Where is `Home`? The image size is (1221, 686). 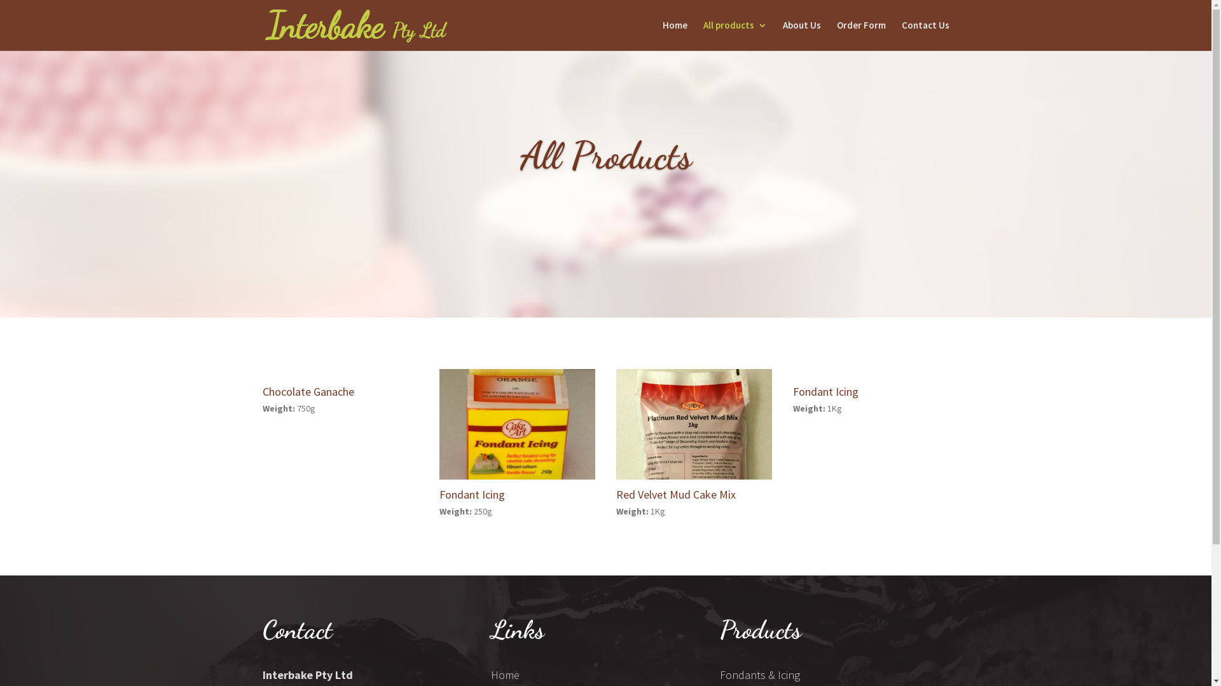
Home is located at coordinates (675, 36).